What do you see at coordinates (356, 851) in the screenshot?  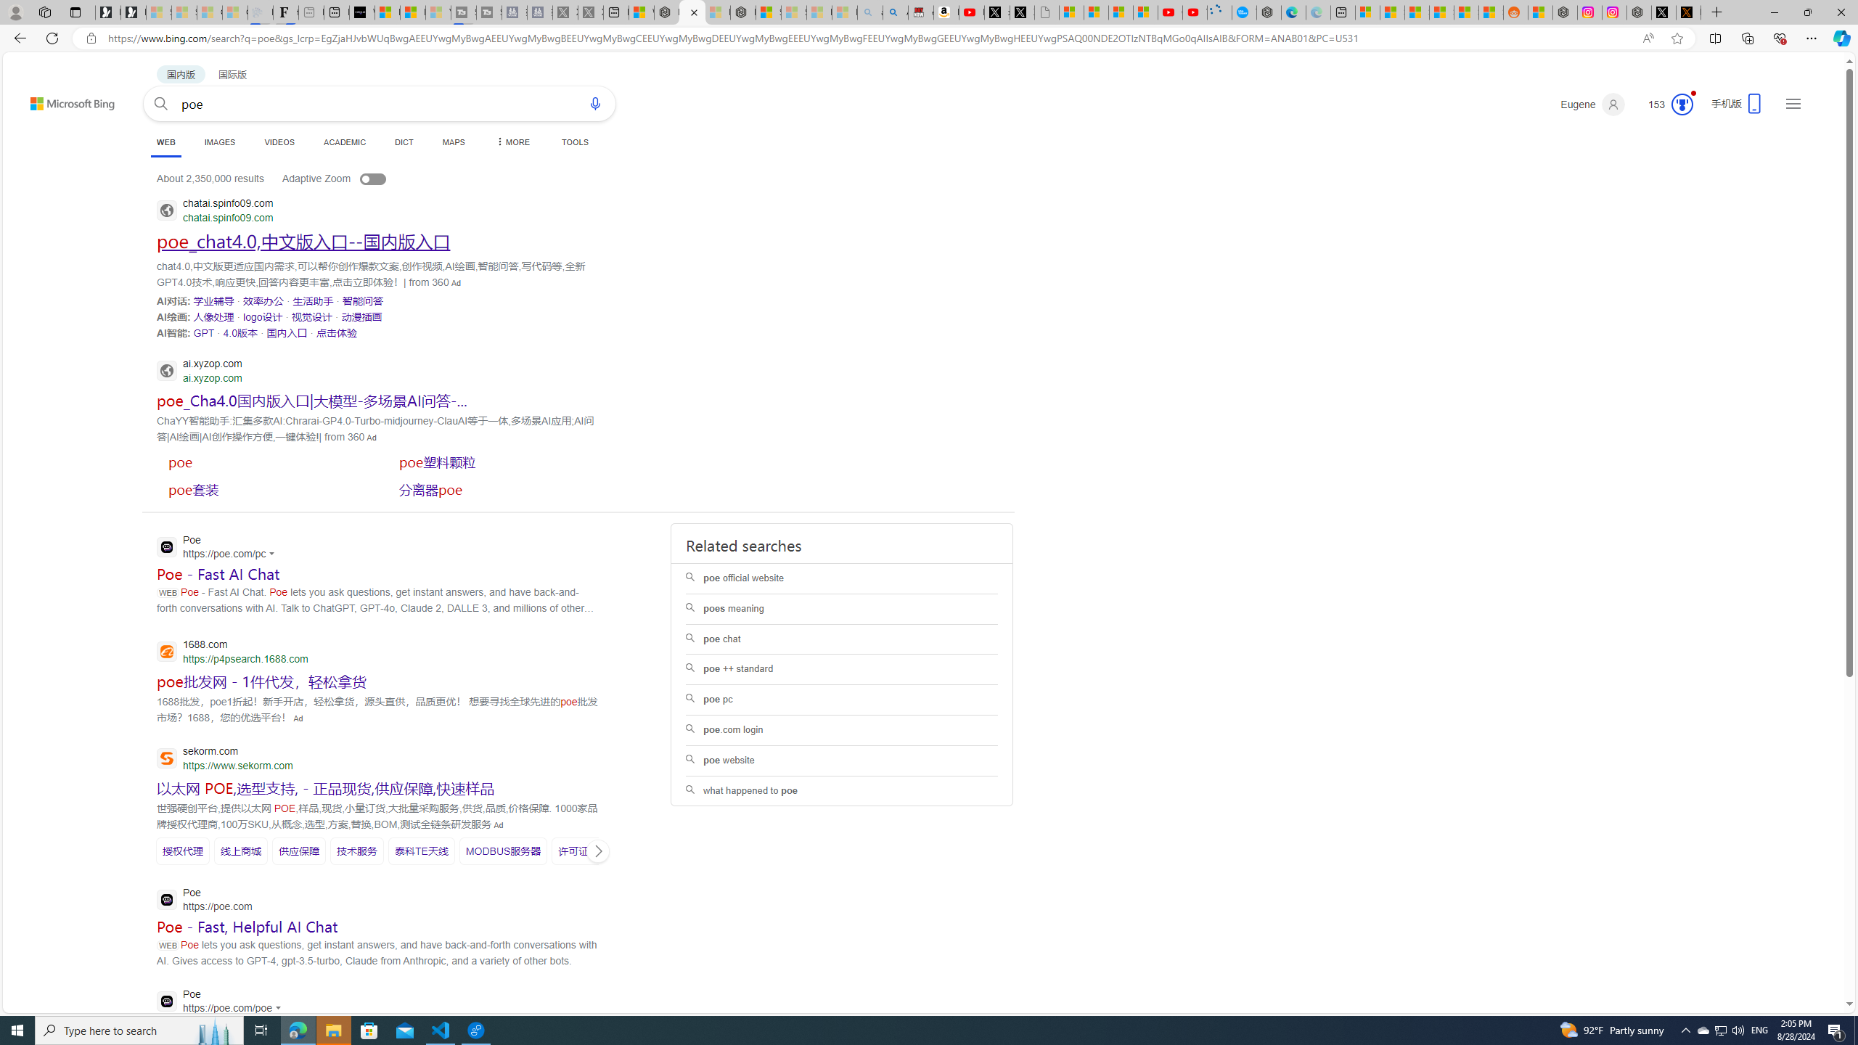 I see `SERP,5598` at bounding box center [356, 851].